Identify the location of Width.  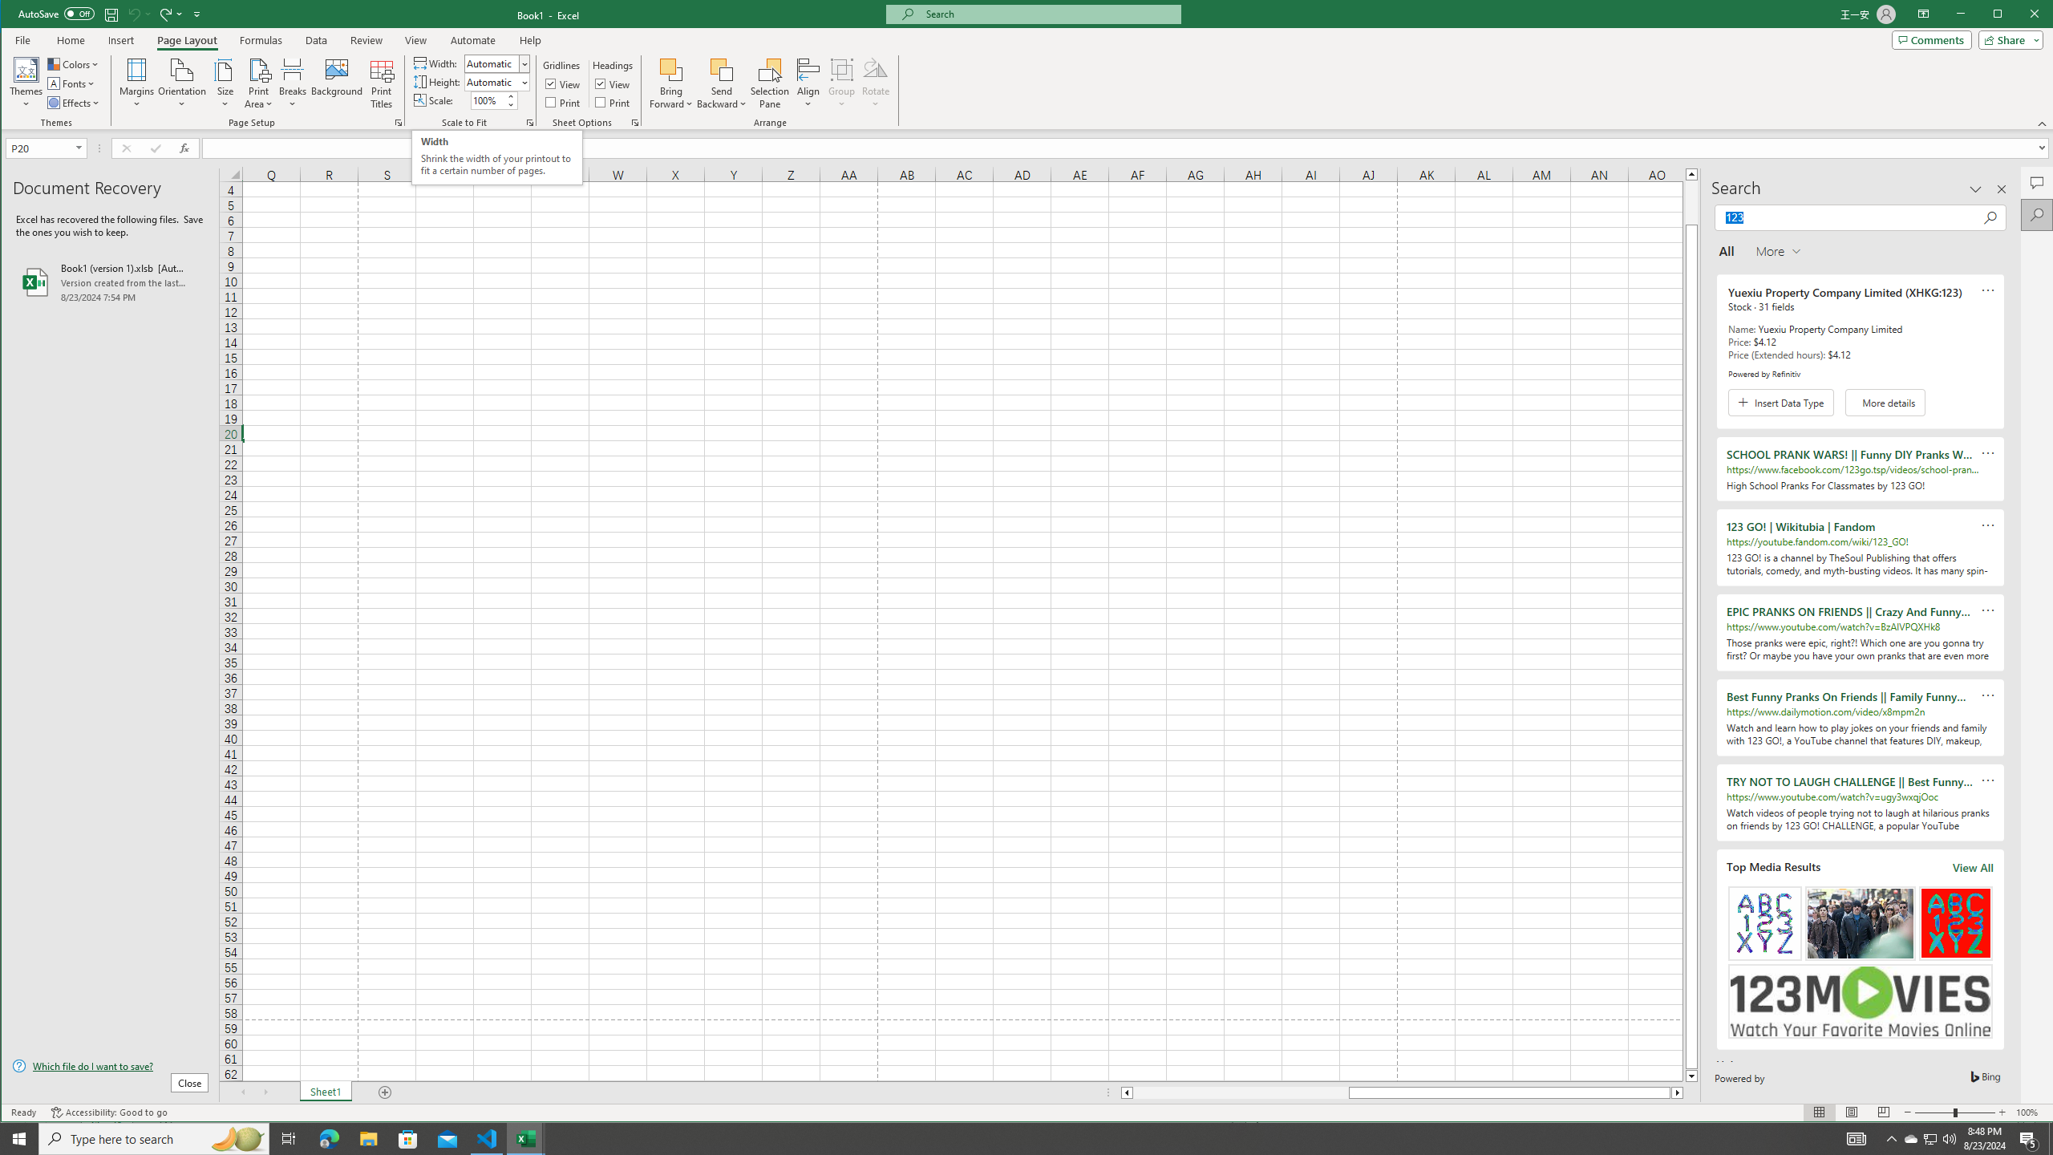
(492, 64).